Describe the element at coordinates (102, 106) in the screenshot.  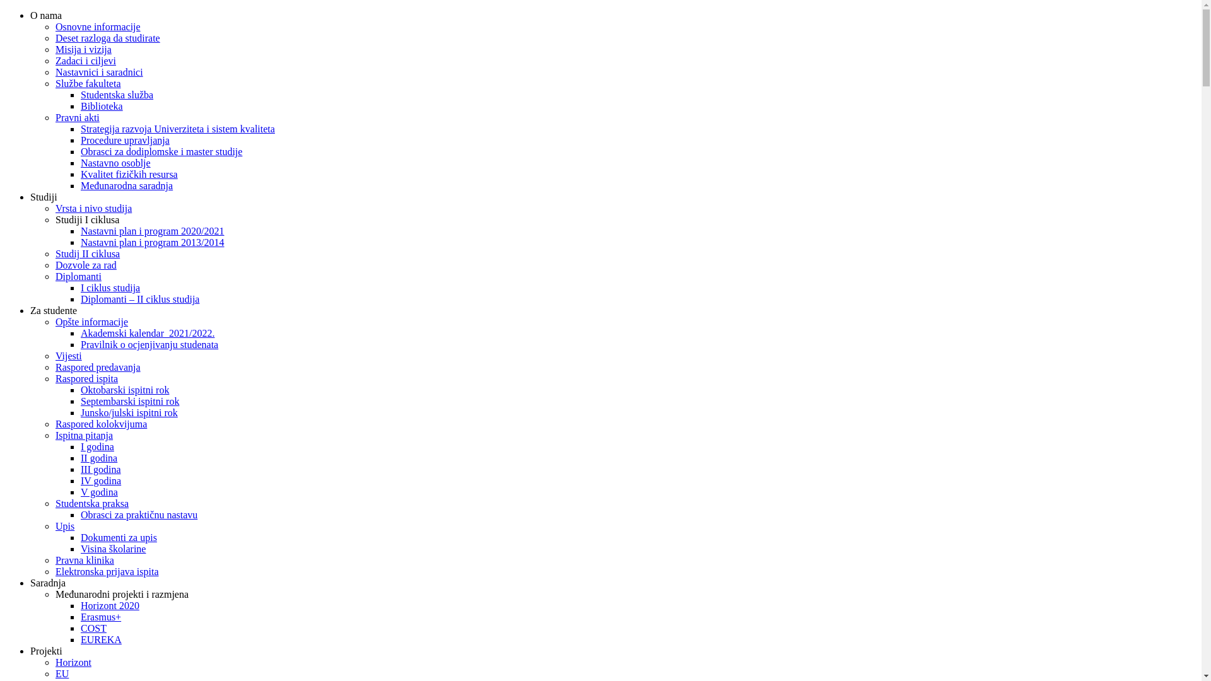
I see `Biblioteka` at that location.